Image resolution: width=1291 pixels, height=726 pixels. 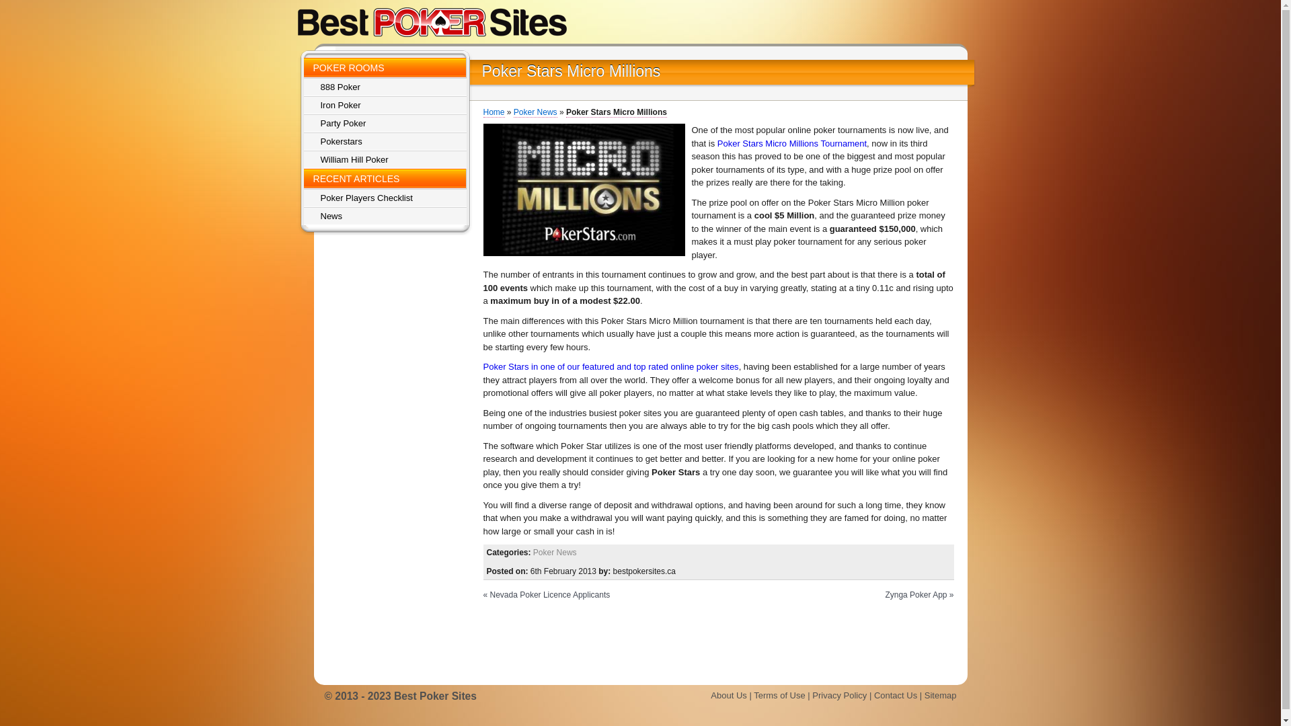 I want to click on Poker News, so click(x=535, y=113).